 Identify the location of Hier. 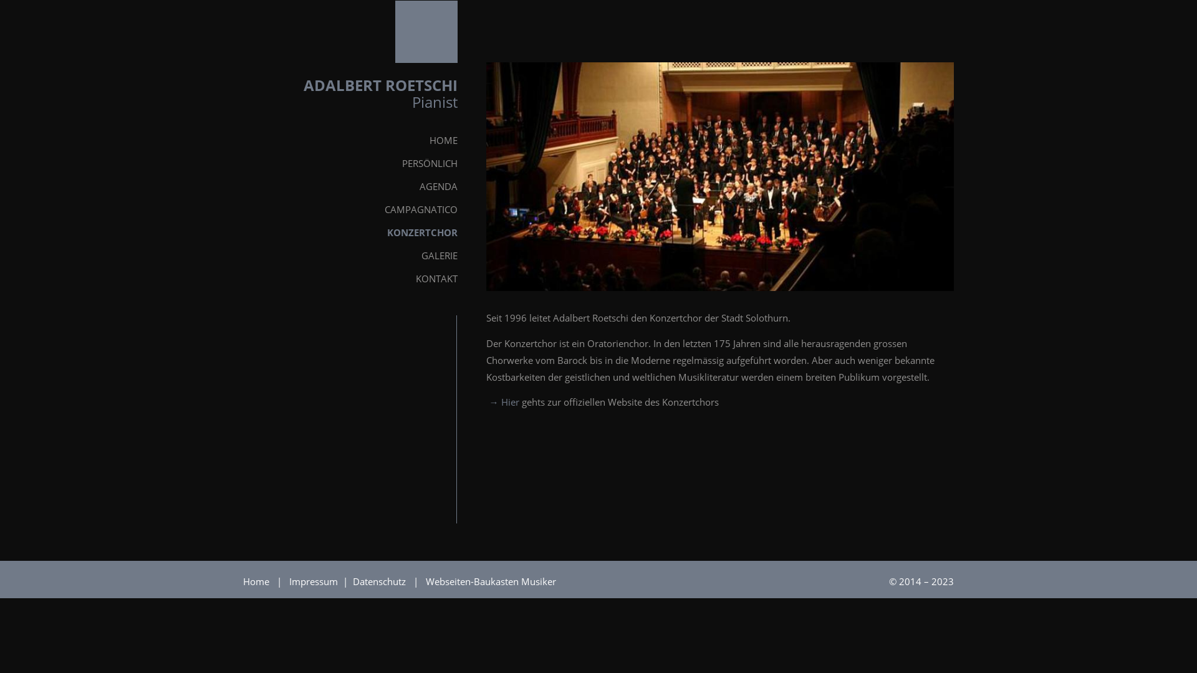
(502, 401).